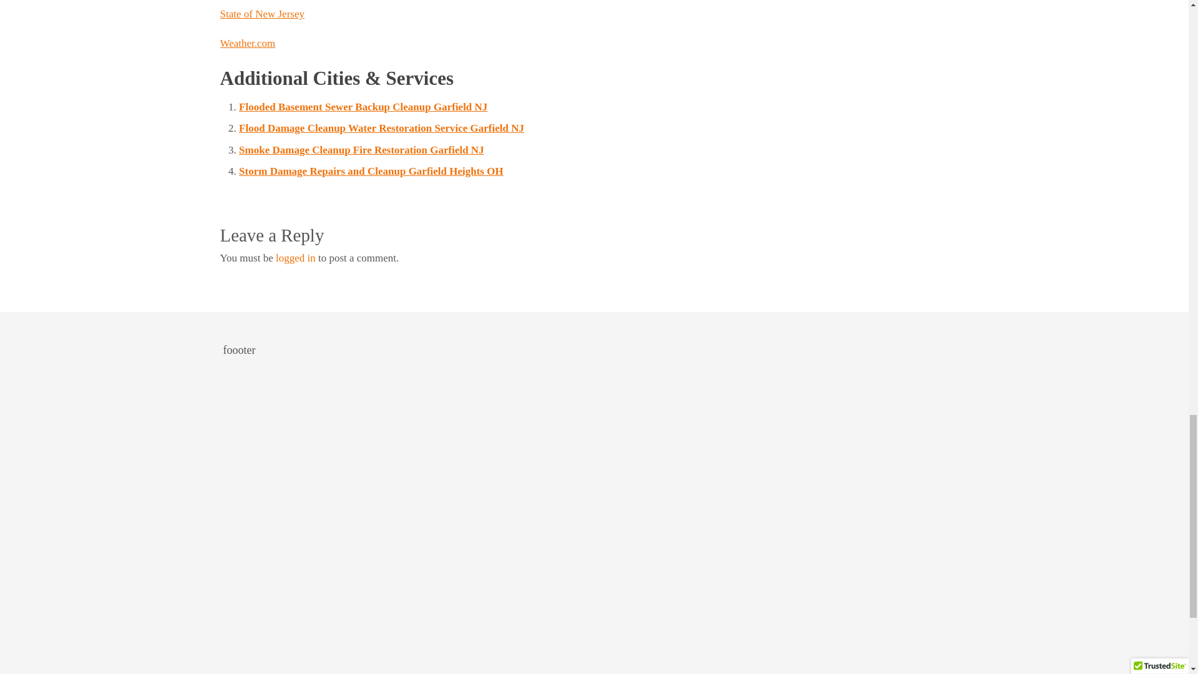 This screenshot has width=1198, height=674. What do you see at coordinates (361, 150) in the screenshot?
I see `Smoke Damage Cleanup Fire Restoration Garfield NJ` at bounding box center [361, 150].